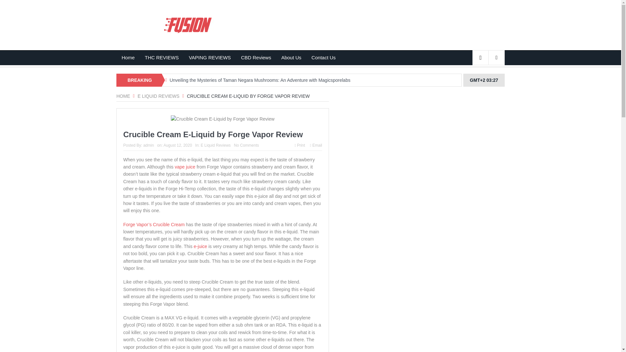 Image resolution: width=626 pixels, height=352 pixels. I want to click on THC REVIEWS, so click(161, 57).